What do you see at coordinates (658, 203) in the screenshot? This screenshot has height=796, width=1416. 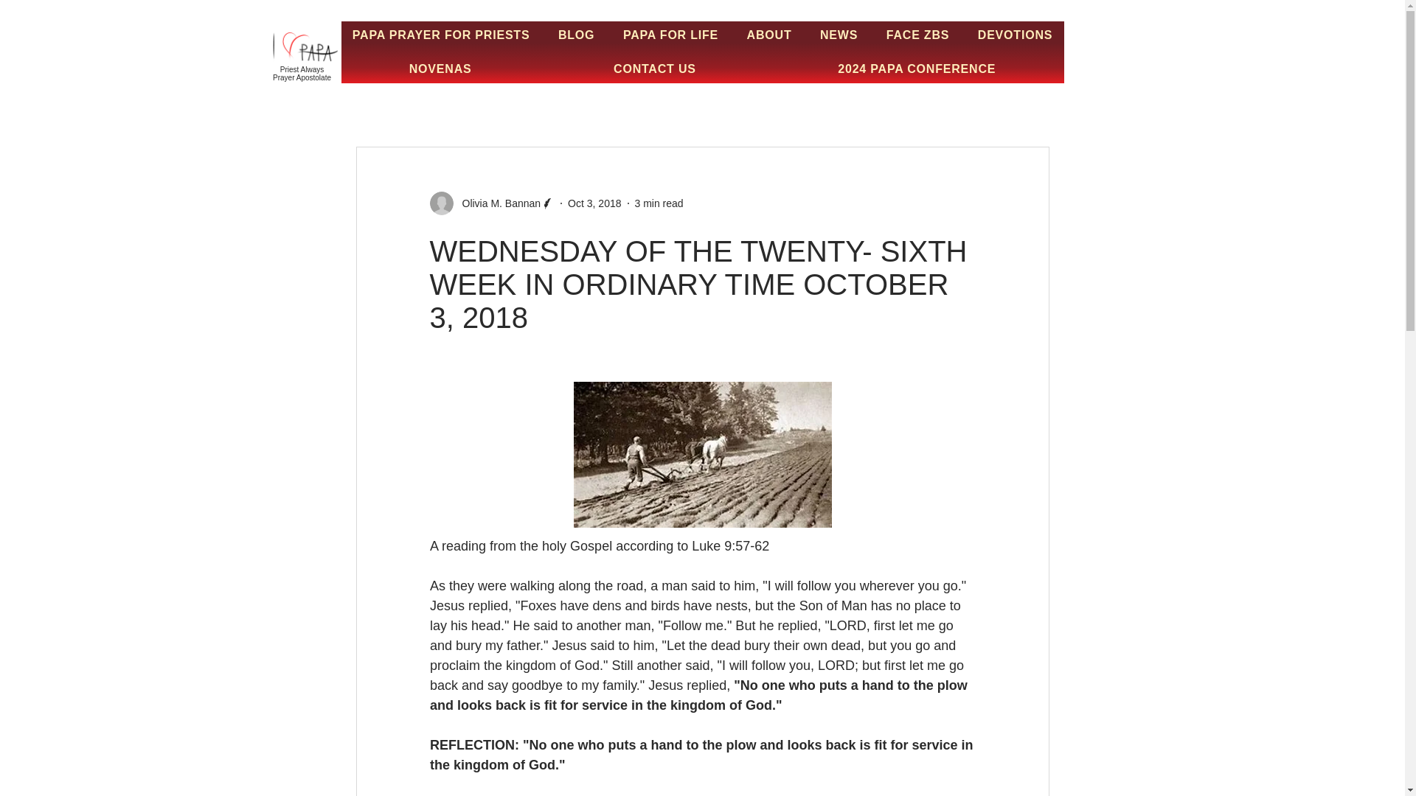 I see `3 min read` at bounding box center [658, 203].